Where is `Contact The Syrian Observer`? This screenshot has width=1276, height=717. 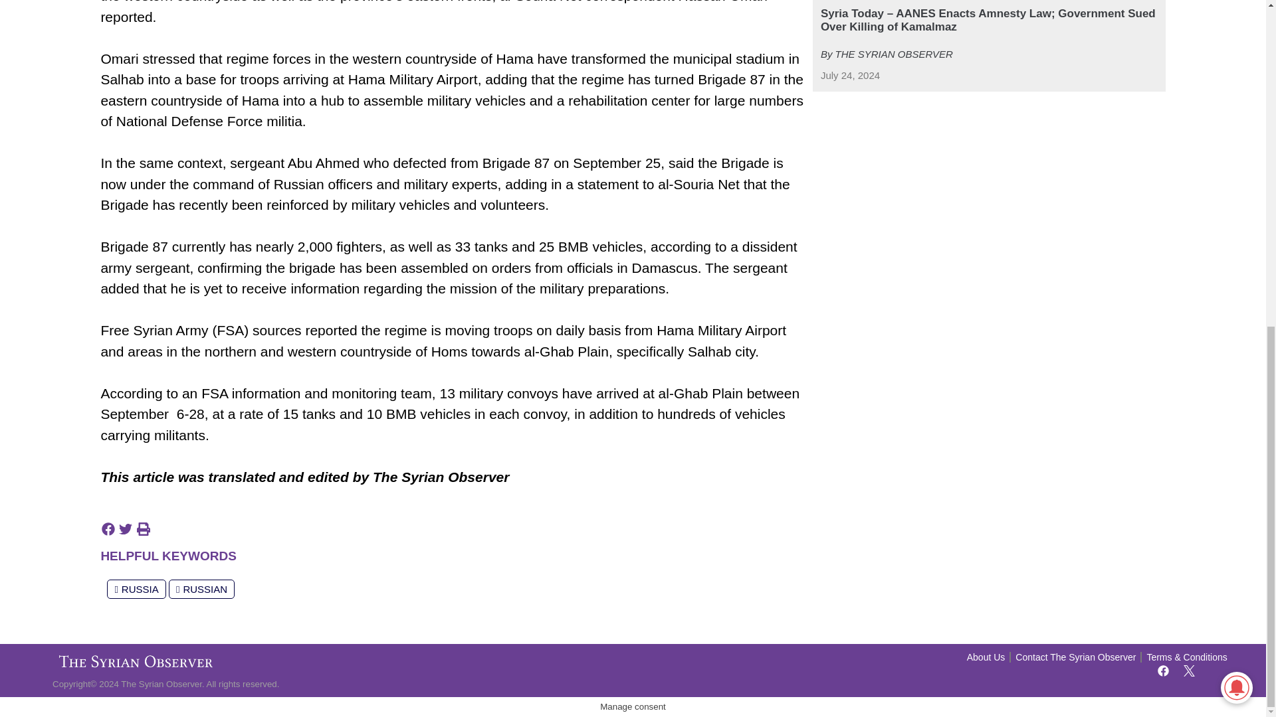 Contact The Syrian Observer is located at coordinates (1075, 657).